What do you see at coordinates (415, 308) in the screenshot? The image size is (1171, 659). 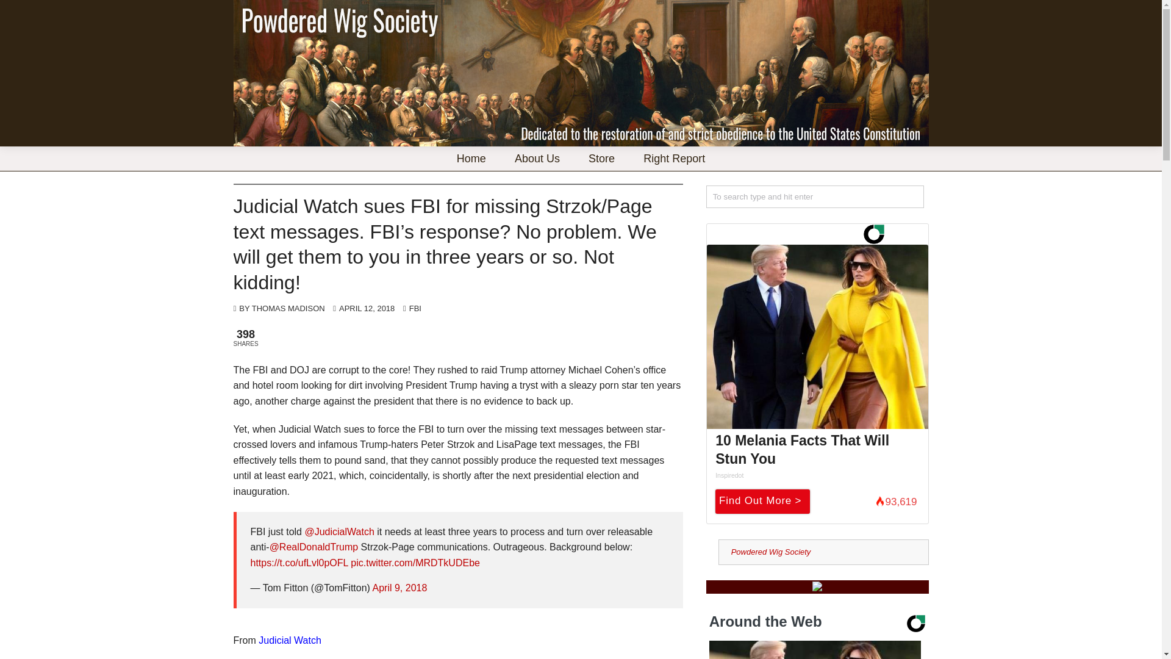 I see `FBI` at bounding box center [415, 308].